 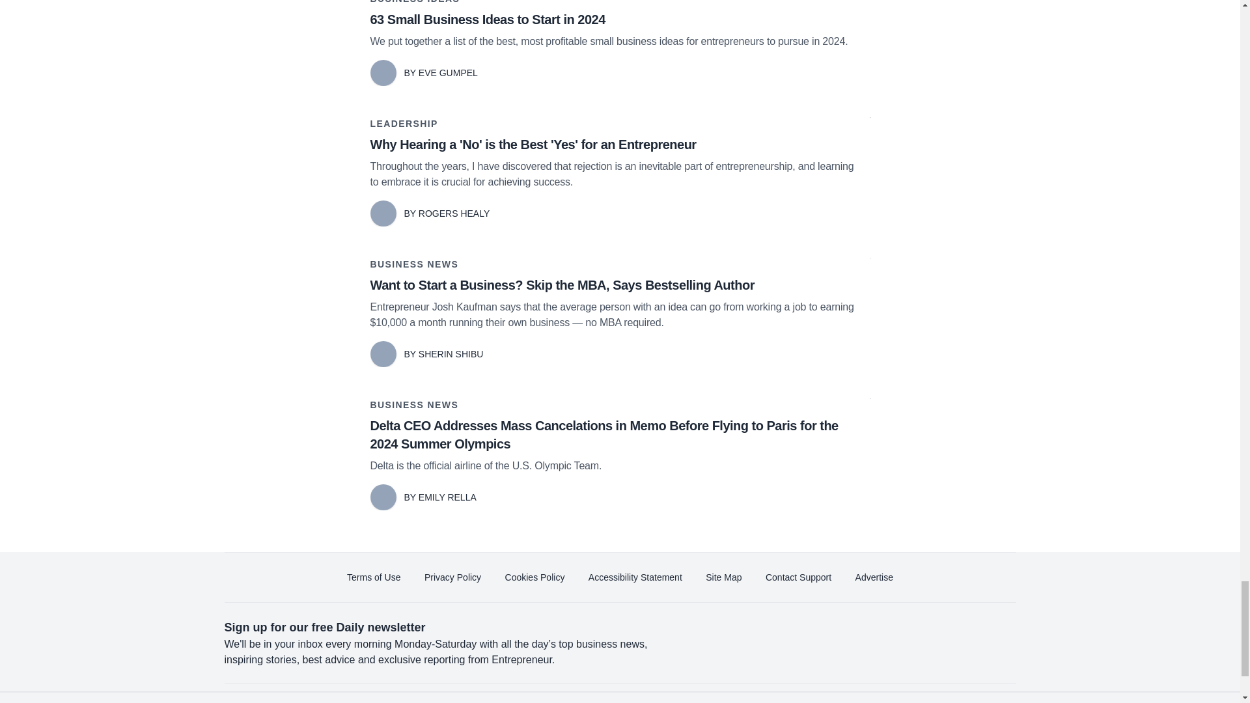 What do you see at coordinates (854, 701) in the screenshot?
I see `youtube` at bounding box center [854, 701].